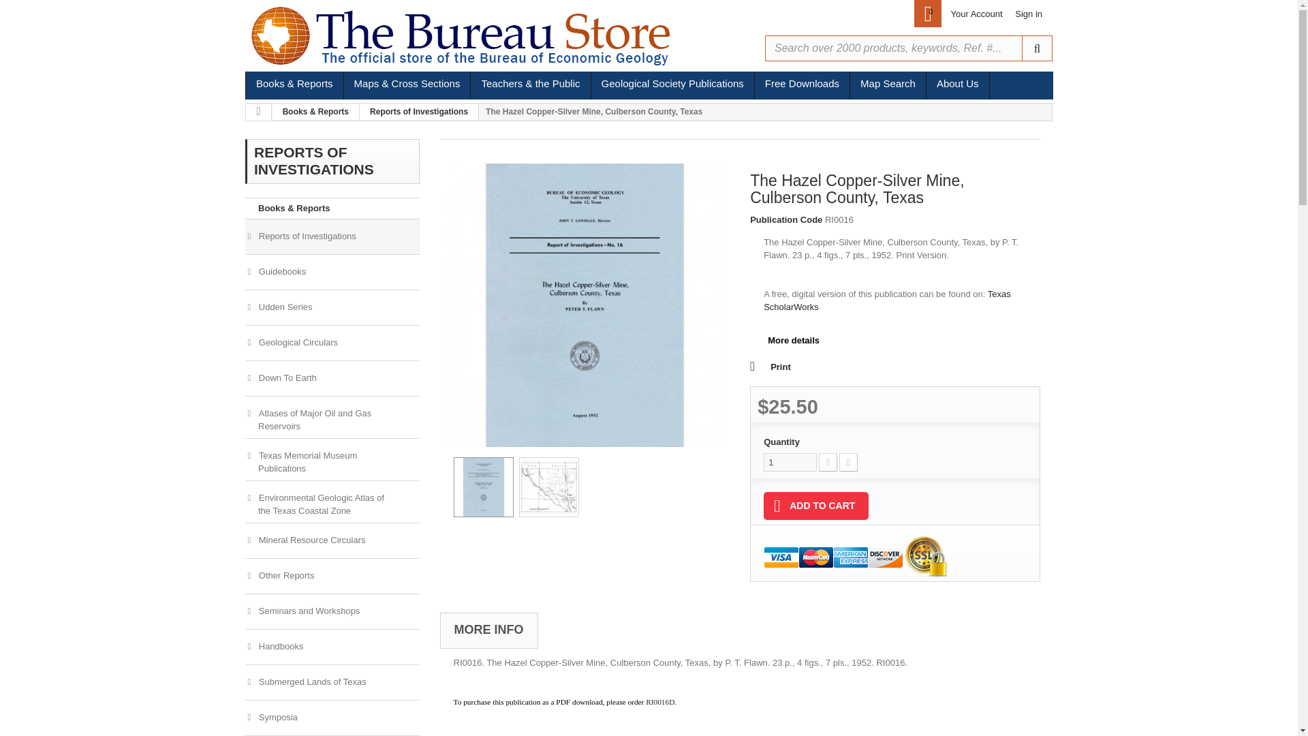 Image resolution: width=1308 pixels, height=736 pixels. I want to click on The Bureau Store, so click(476, 35).